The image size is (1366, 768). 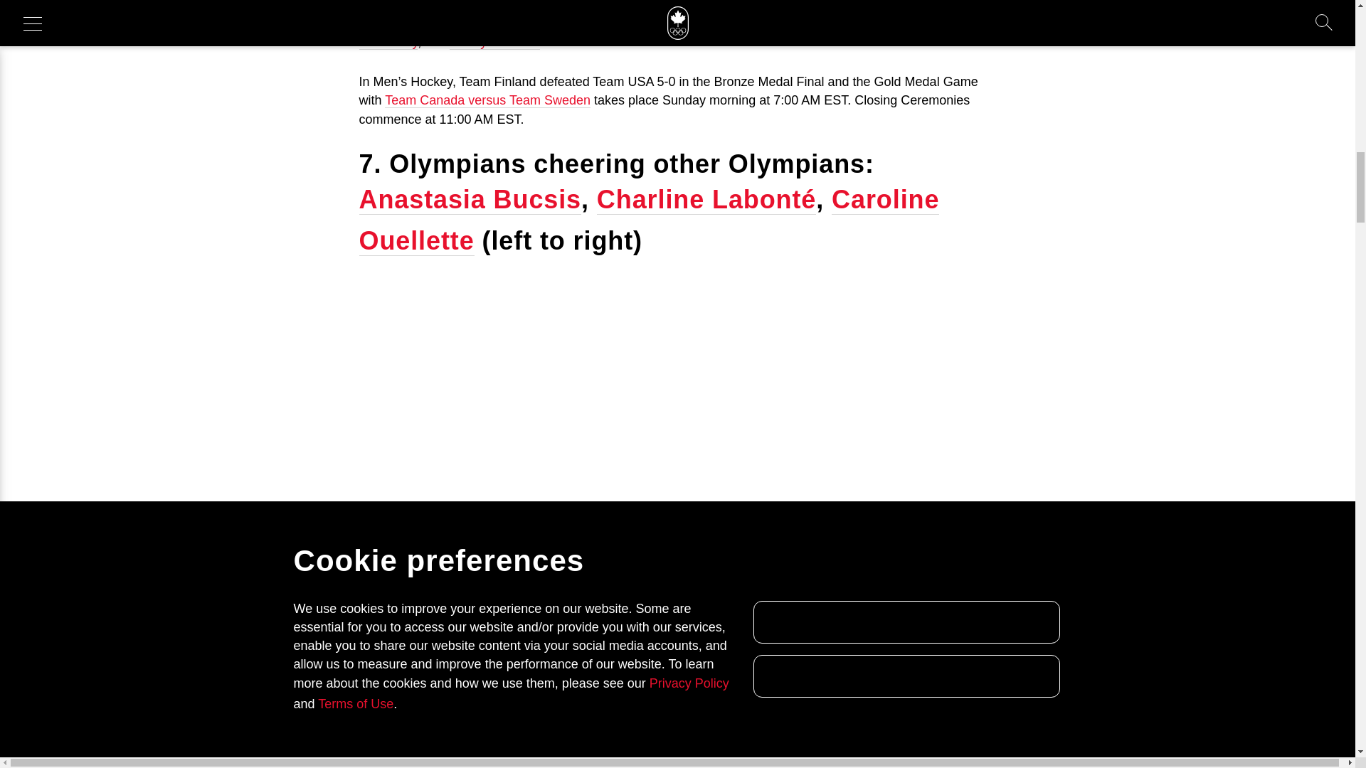 What do you see at coordinates (861, 4) in the screenshot?
I see `Brendan Green` at bounding box center [861, 4].